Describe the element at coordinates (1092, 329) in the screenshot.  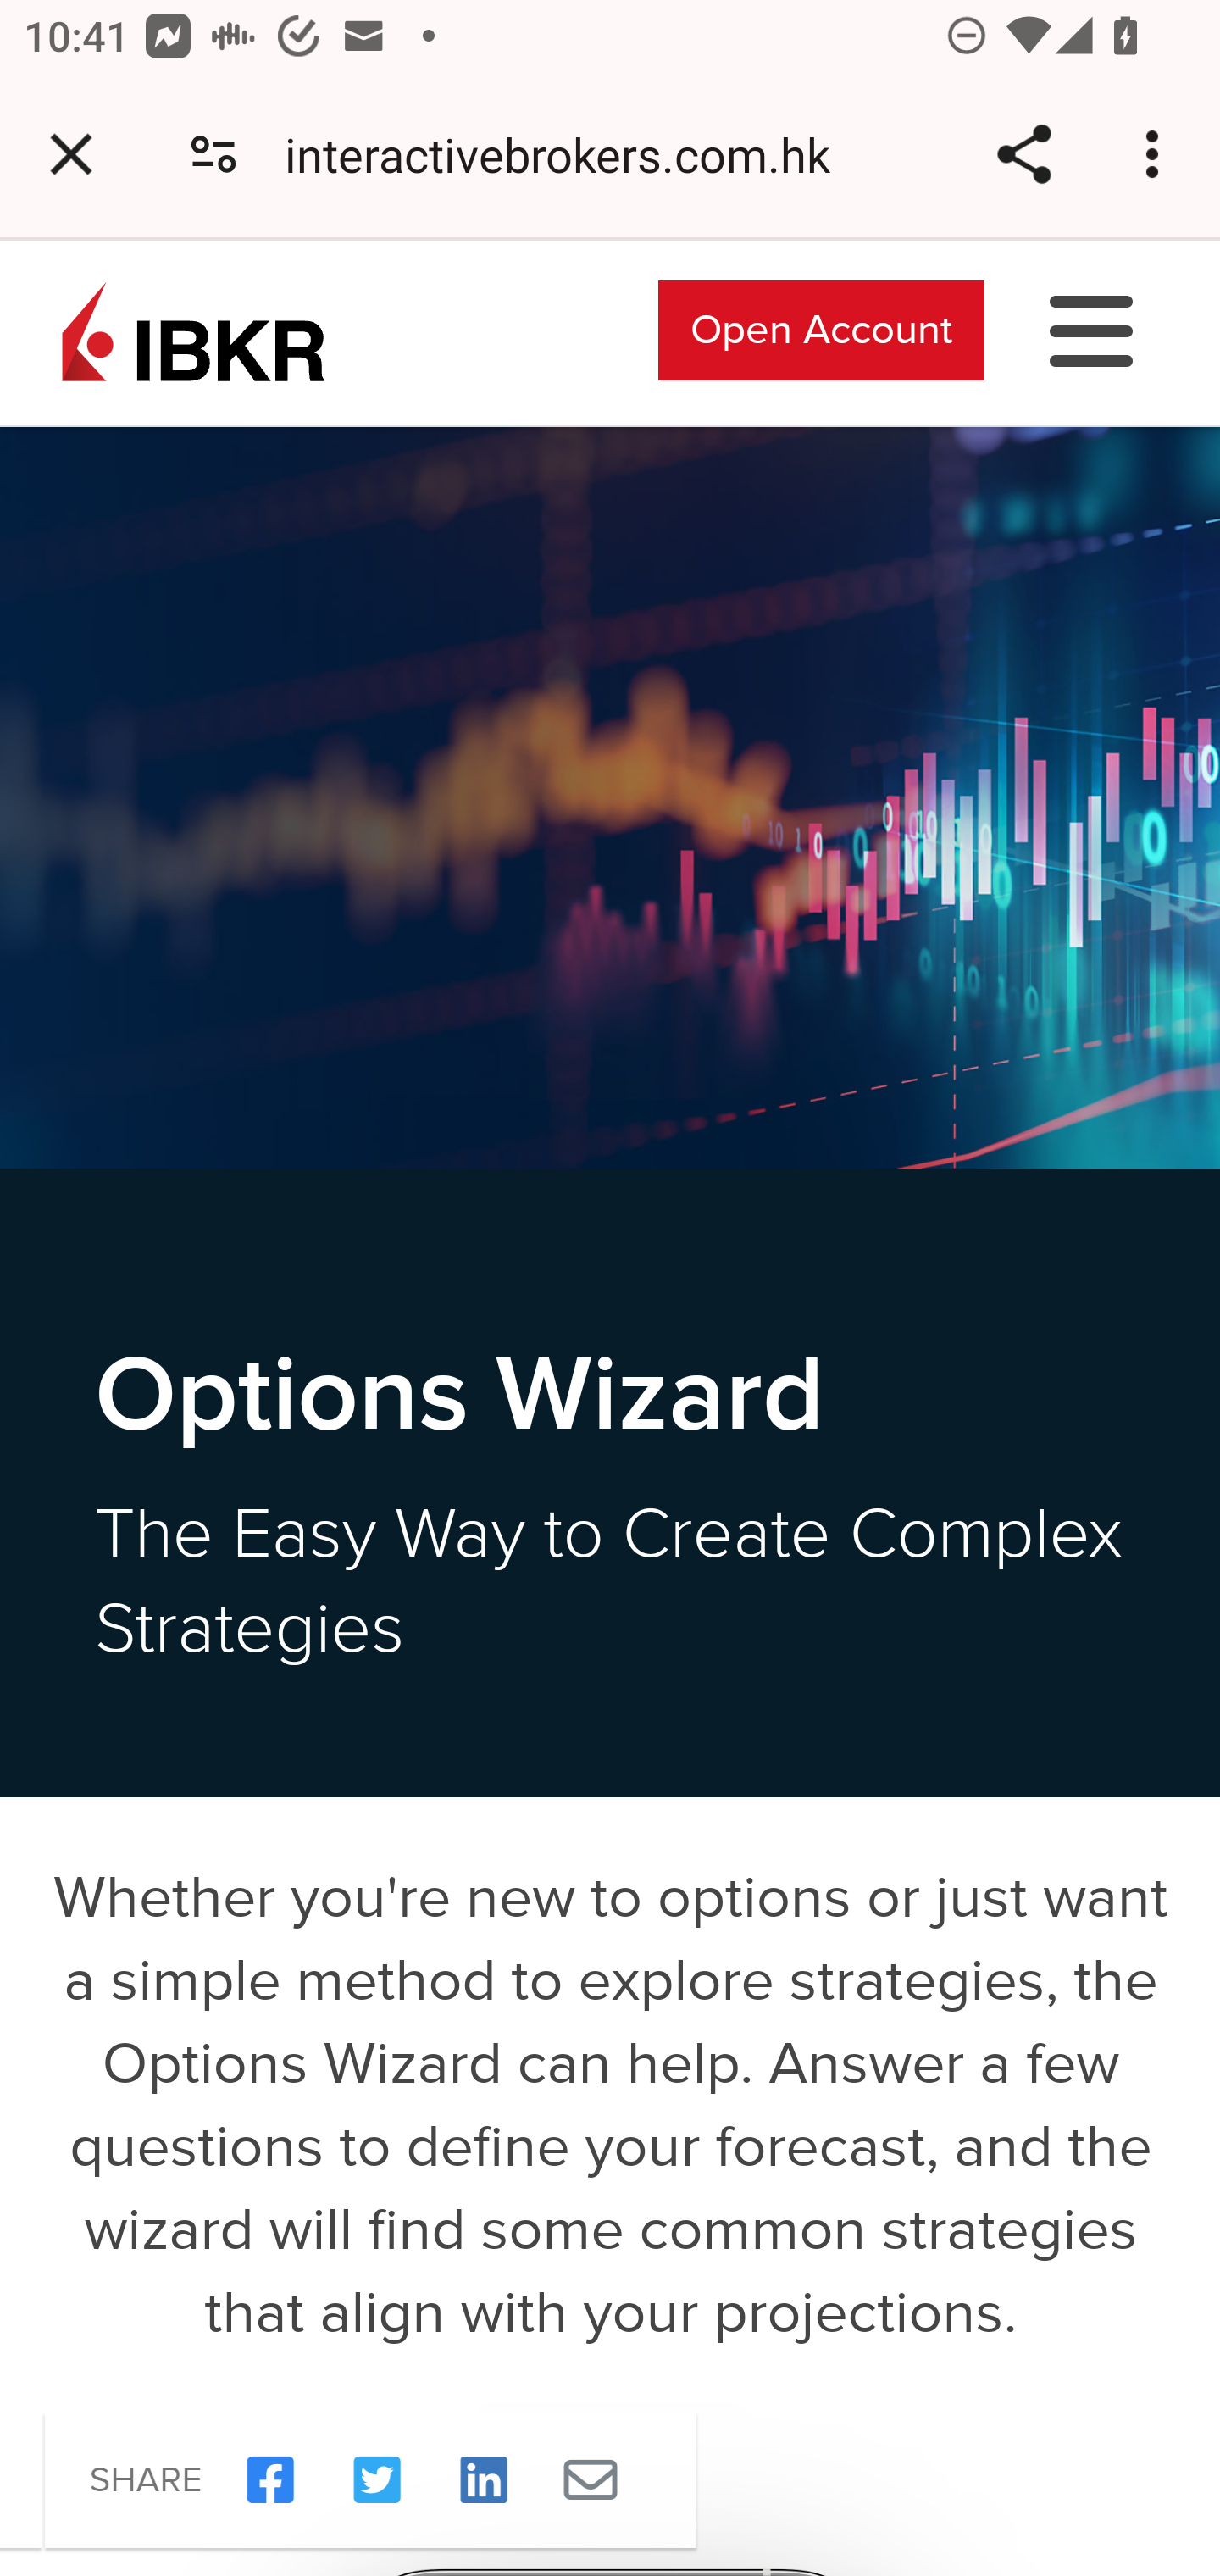
I see `Toggle Navigation` at that location.